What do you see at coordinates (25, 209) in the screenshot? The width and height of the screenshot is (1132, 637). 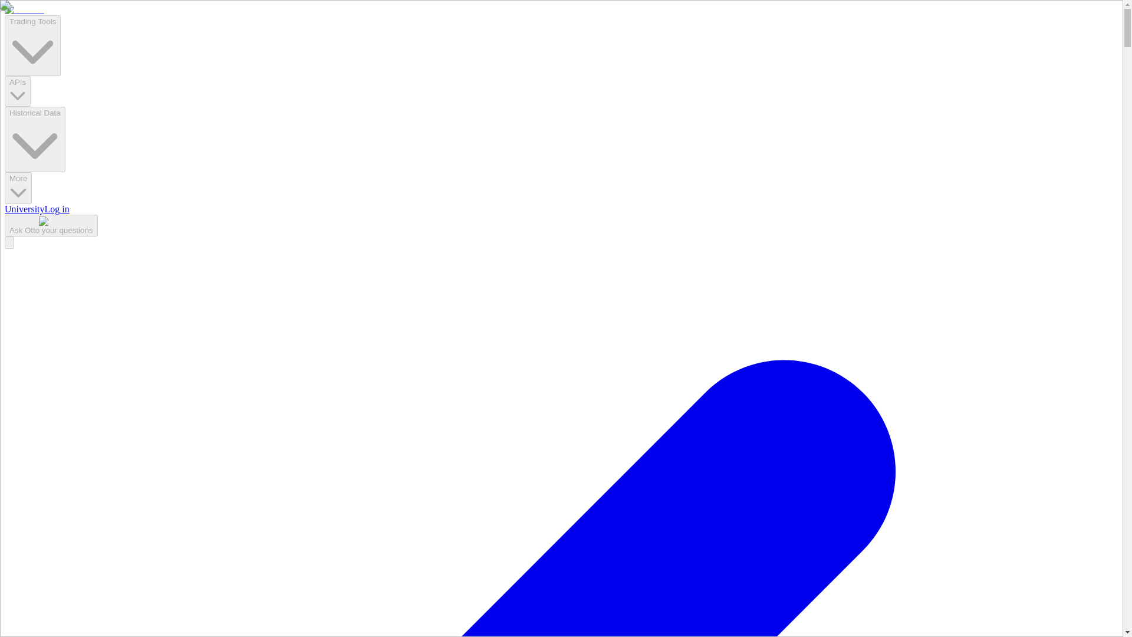 I see `University` at bounding box center [25, 209].